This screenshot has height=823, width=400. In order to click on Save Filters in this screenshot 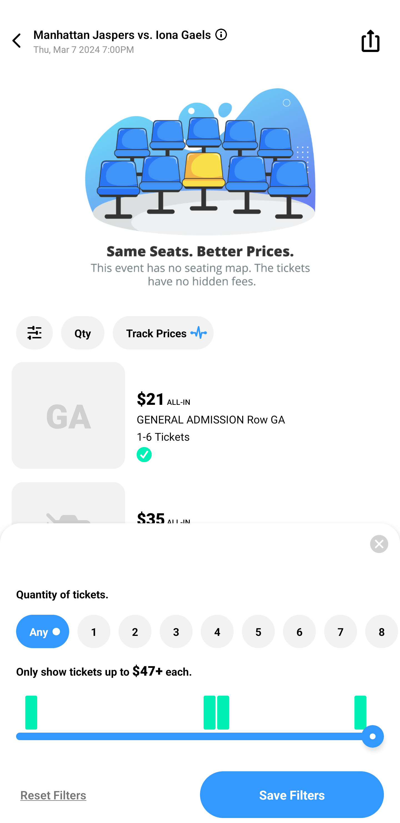, I will do `click(292, 795)`.